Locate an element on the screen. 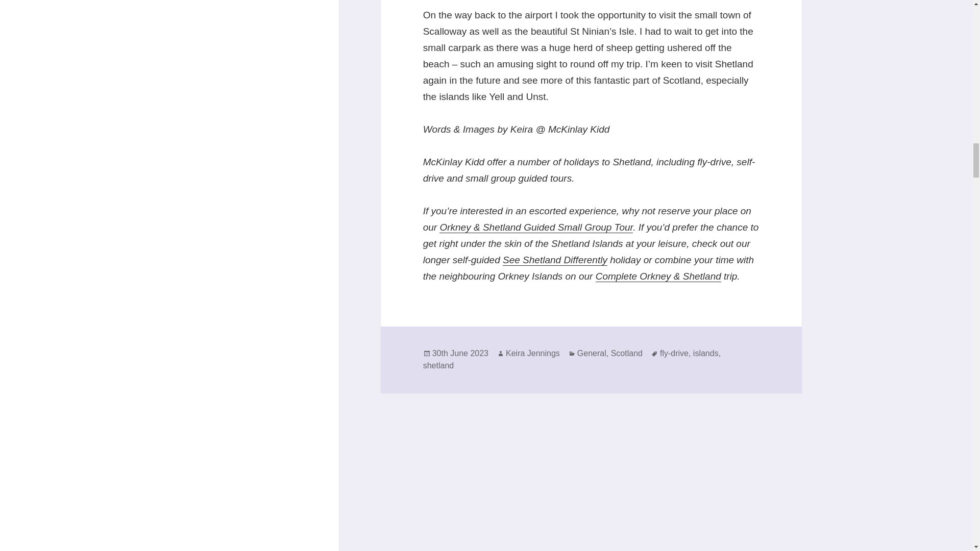 Image resolution: width=980 pixels, height=551 pixels. General is located at coordinates (592, 353).